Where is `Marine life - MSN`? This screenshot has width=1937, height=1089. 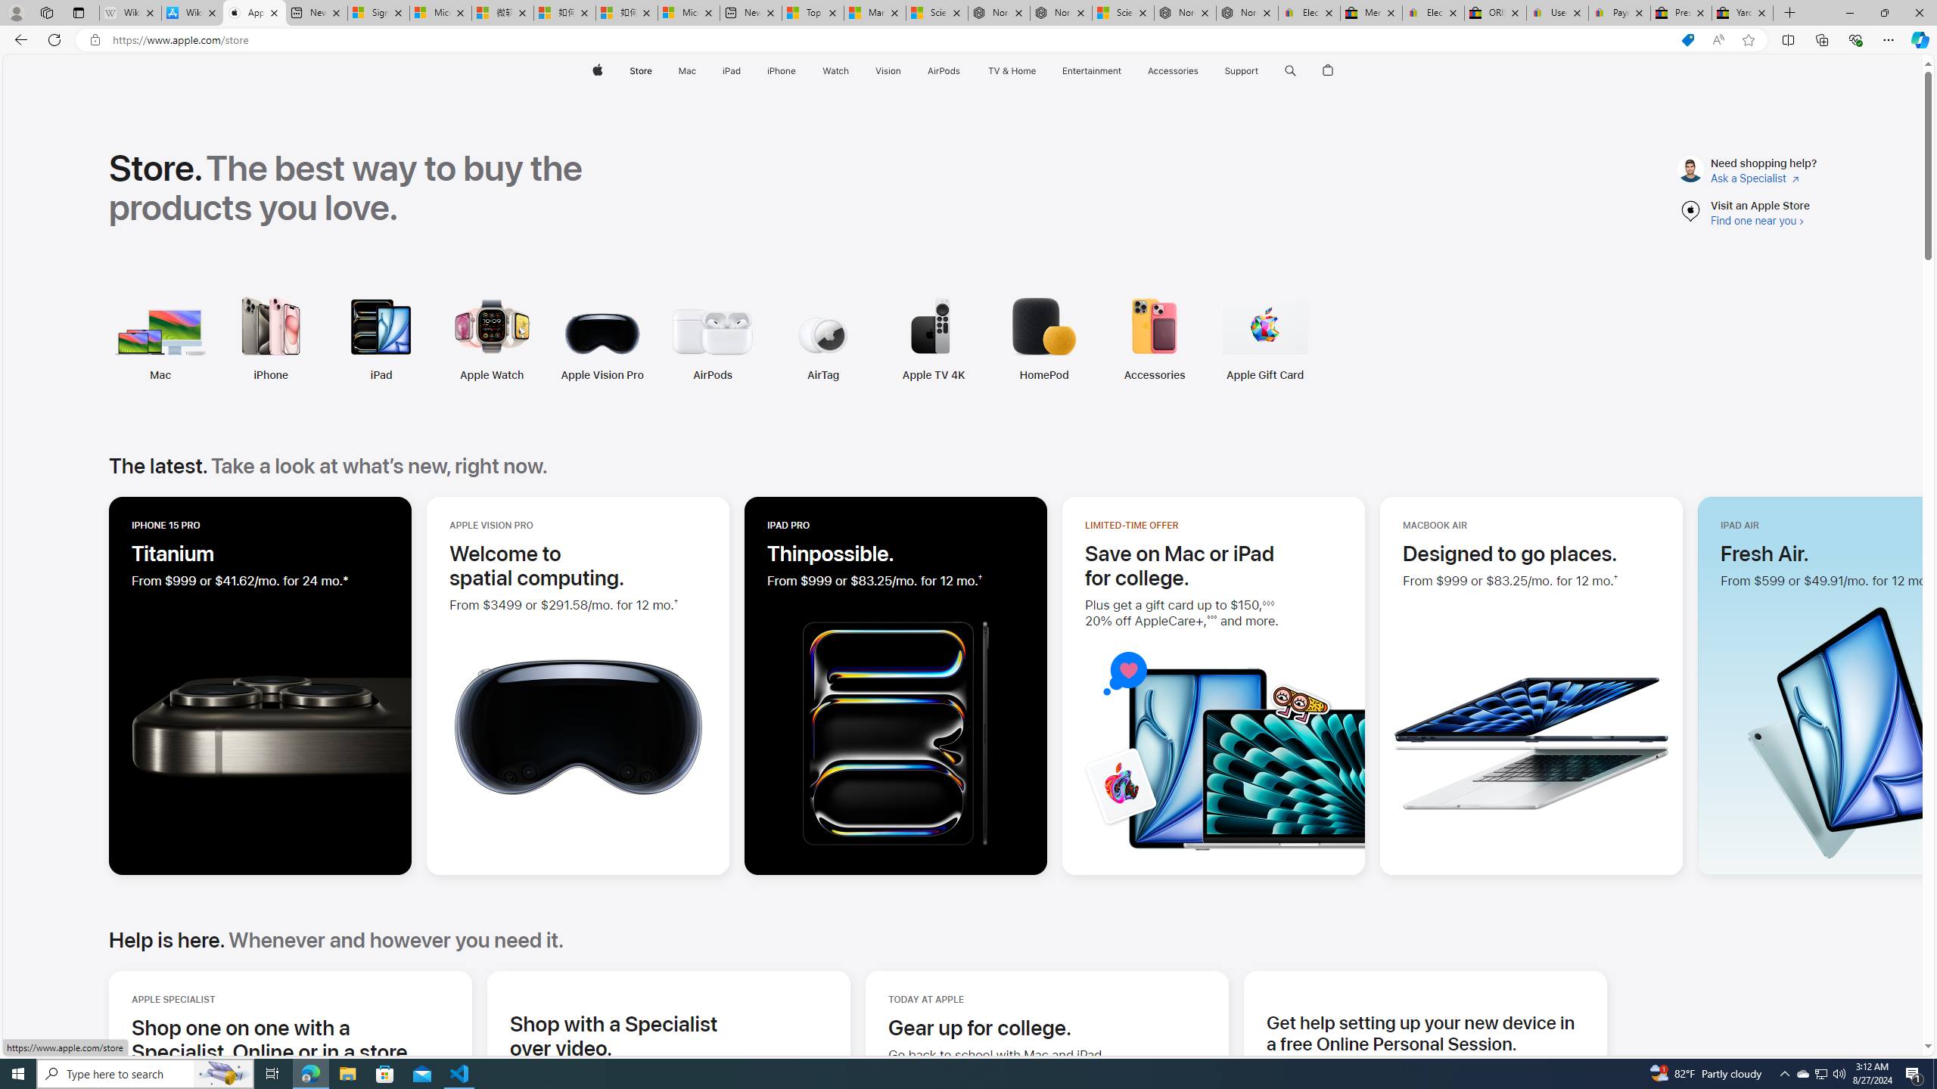
Marine life - MSN is located at coordinates (874, 13).